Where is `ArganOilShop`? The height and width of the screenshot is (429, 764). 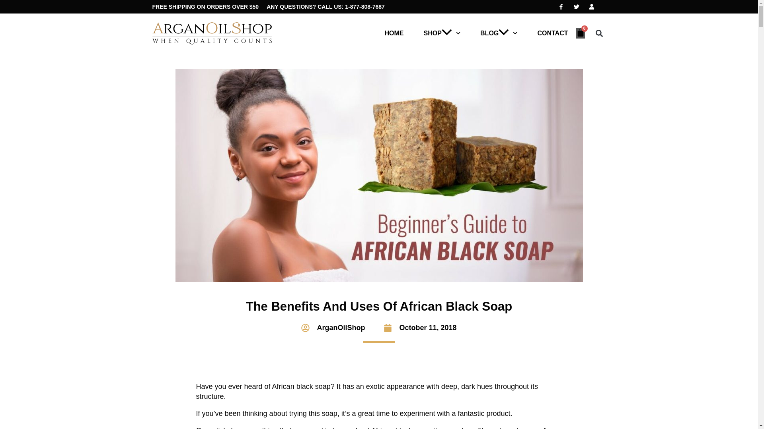
ArganOilShop is located at coordinates (333, 328).